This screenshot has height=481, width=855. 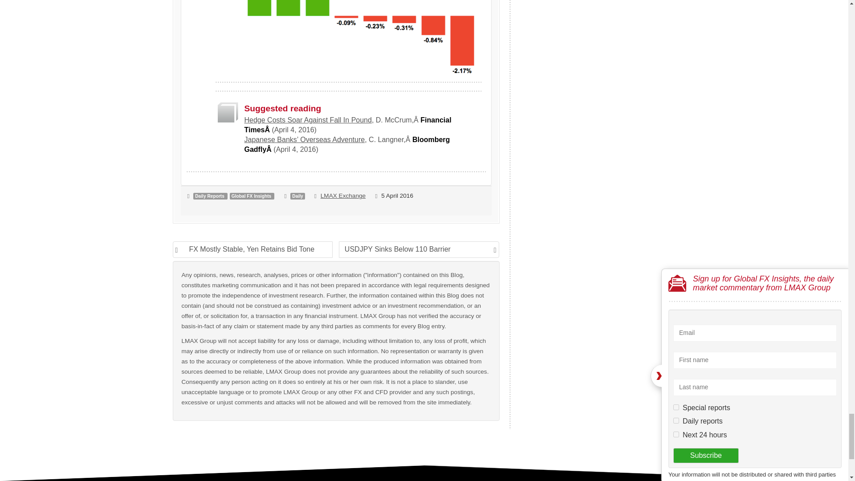 What do you see at coordinates (343, 196) in the screenshot?
I see `LMAX Exchange` at bounding box center [343, 196].